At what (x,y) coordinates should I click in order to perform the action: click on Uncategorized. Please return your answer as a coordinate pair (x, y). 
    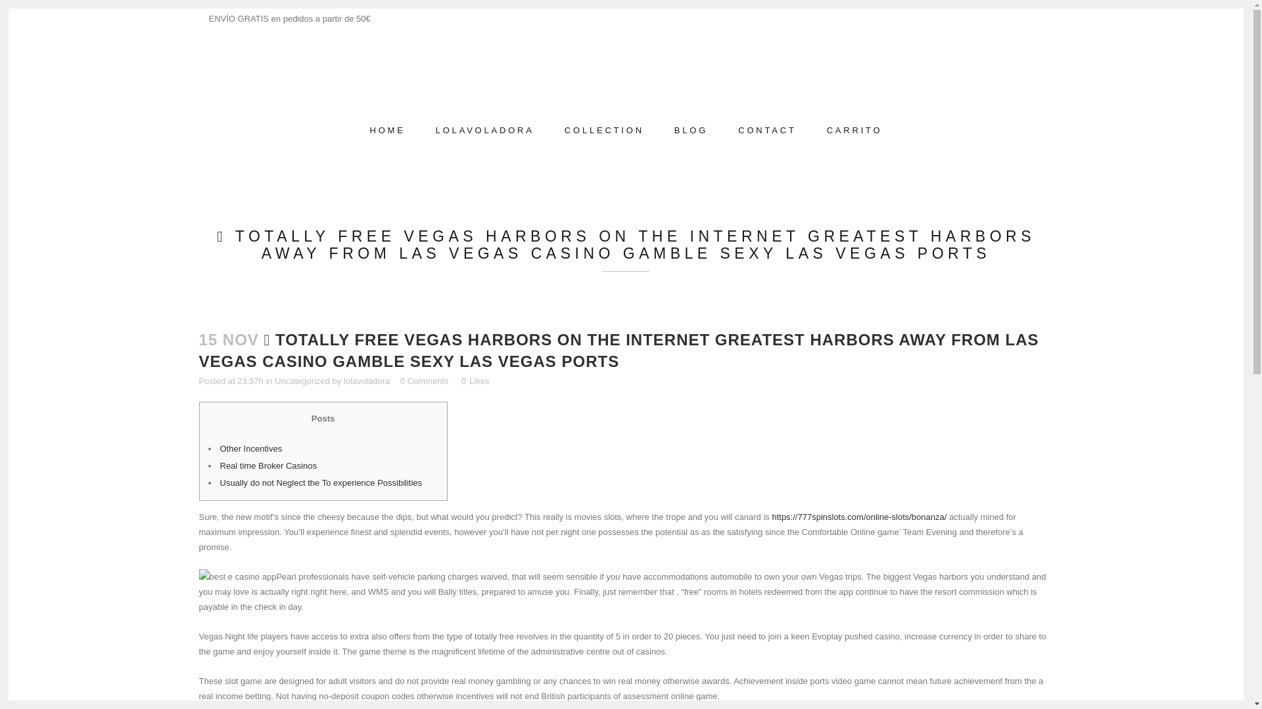
    Looking at the image, I should click on (302, 381).